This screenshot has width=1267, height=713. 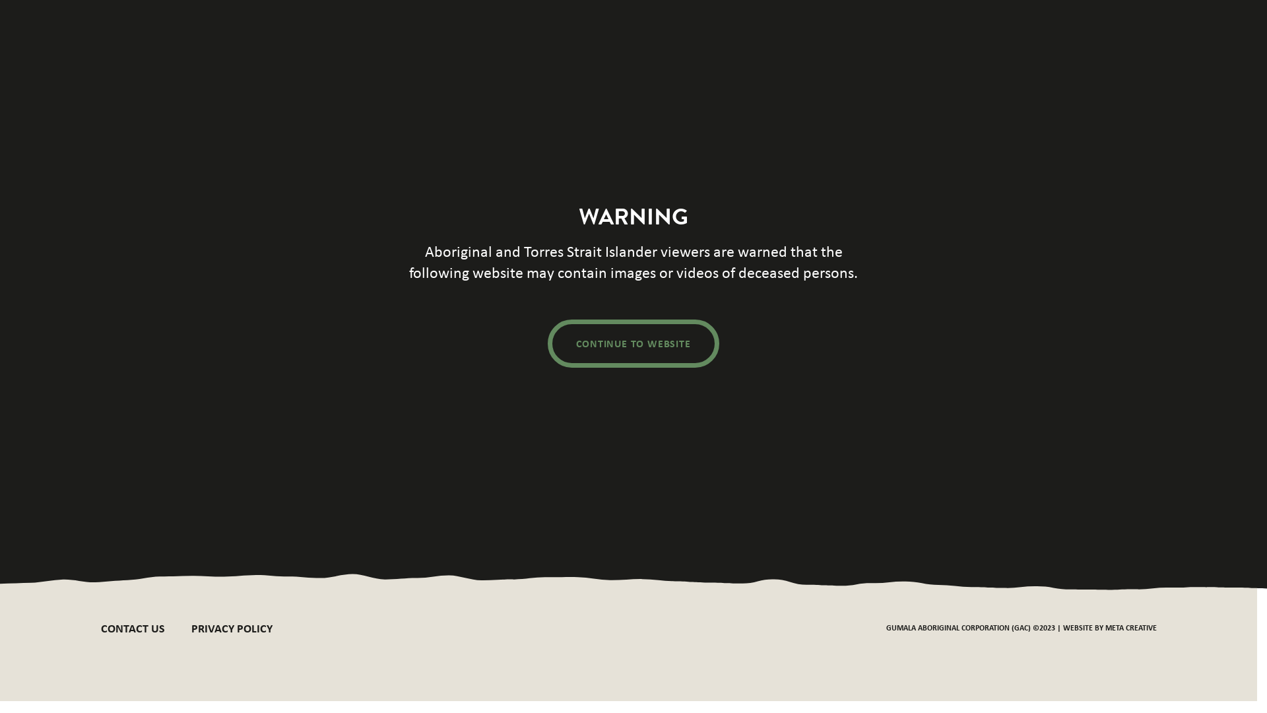 What do you see at coordinates (132, 628) in the screenshot?
I see `CONTACT US` at bounding box center [132, 628].